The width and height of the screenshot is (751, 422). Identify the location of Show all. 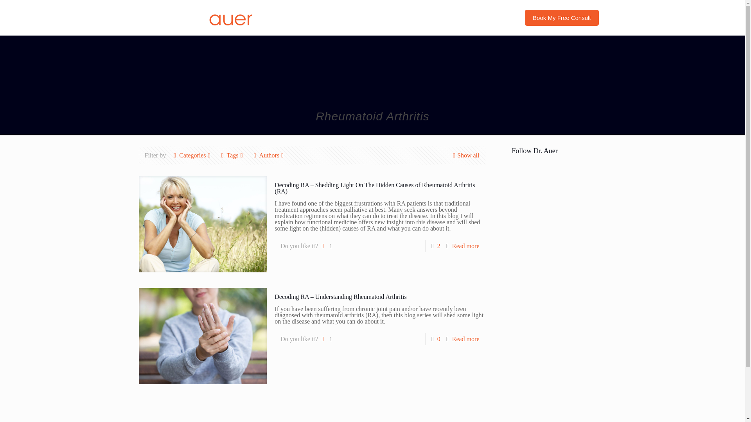
(465, 155).